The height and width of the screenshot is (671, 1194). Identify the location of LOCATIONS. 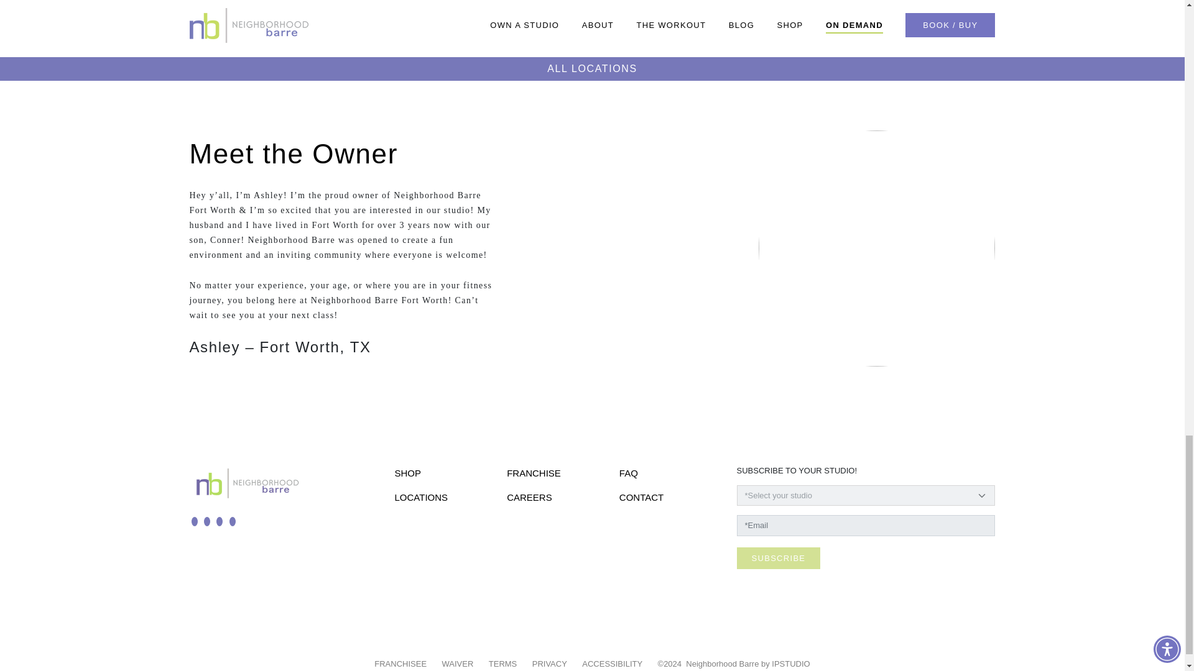
(420, 497).